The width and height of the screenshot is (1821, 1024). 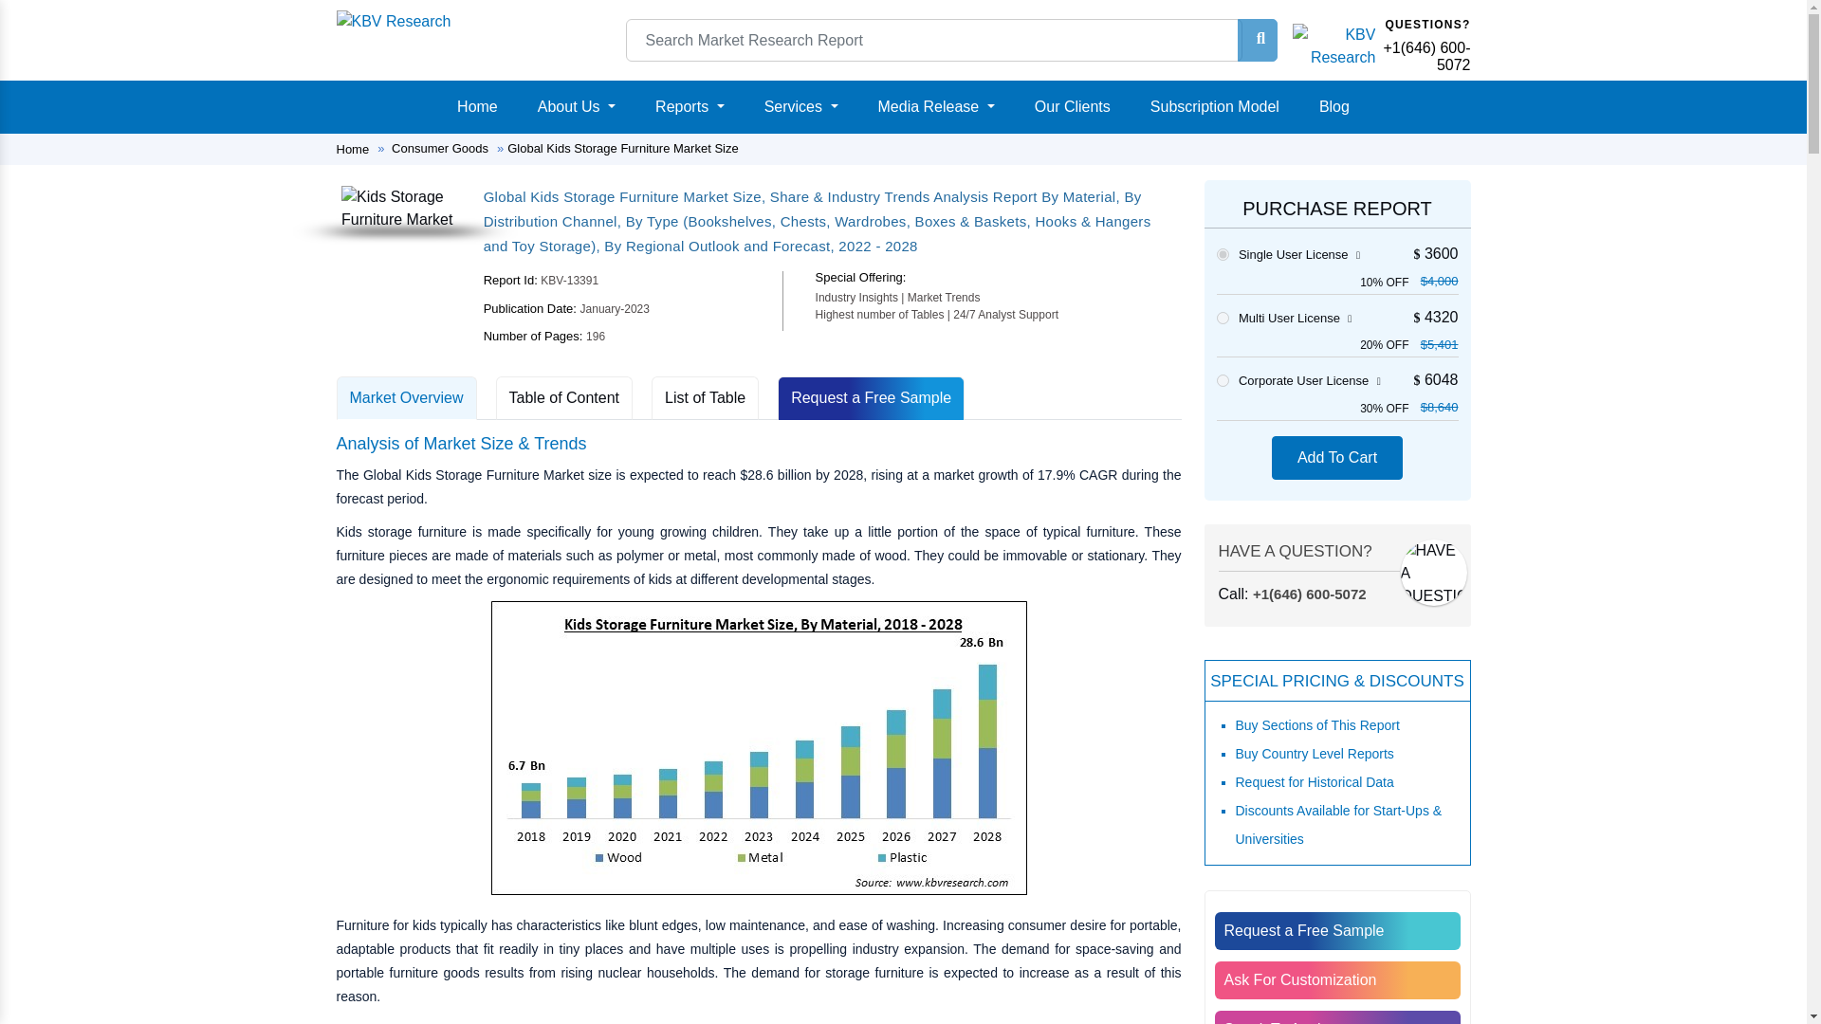 What do you see at coordinates (1334, 106) in the screenshot?
I see `Blog` at bounding box center [1334, 106].